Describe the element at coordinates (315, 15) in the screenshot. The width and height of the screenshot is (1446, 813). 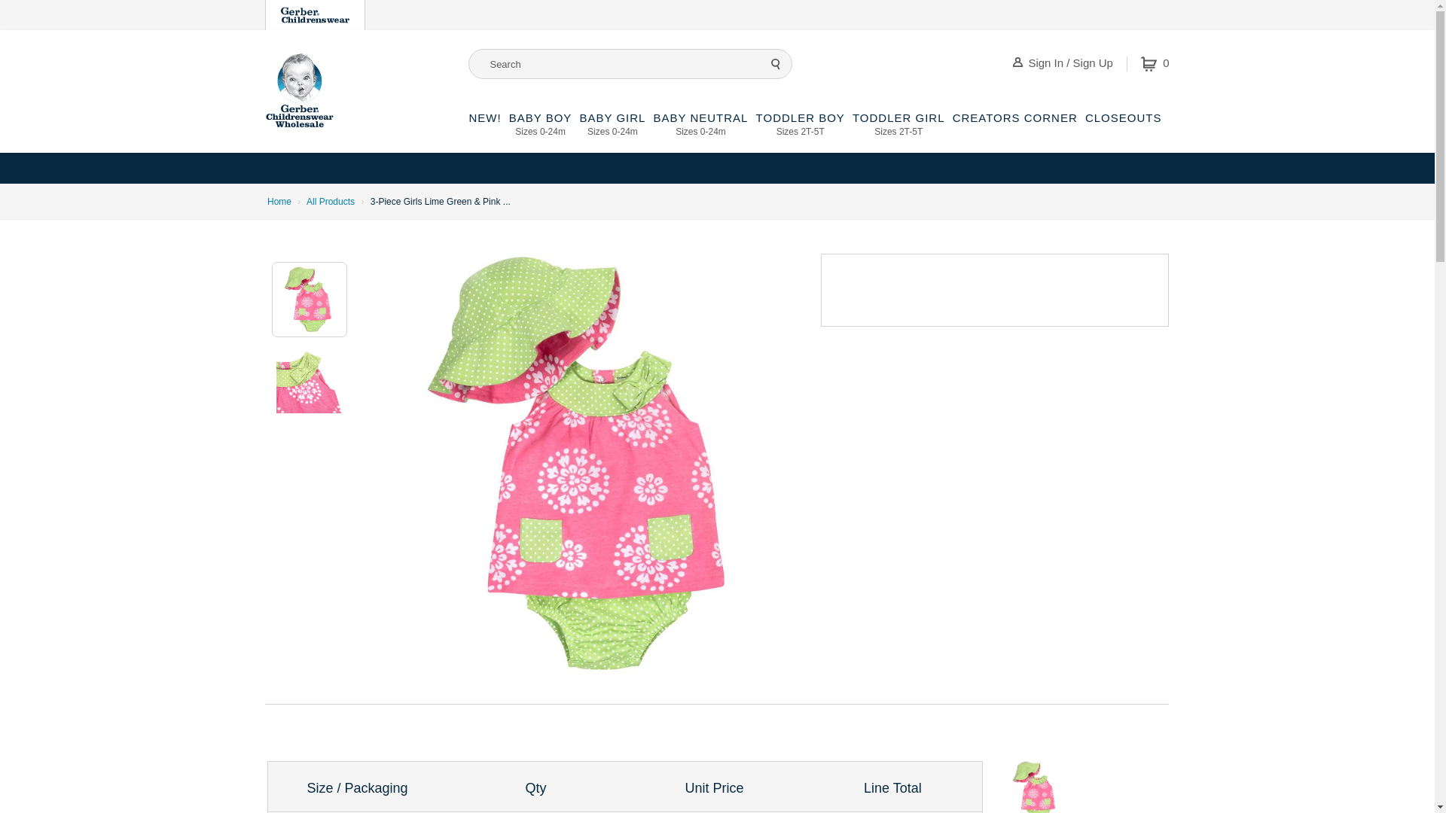
I see `Home` at that location.